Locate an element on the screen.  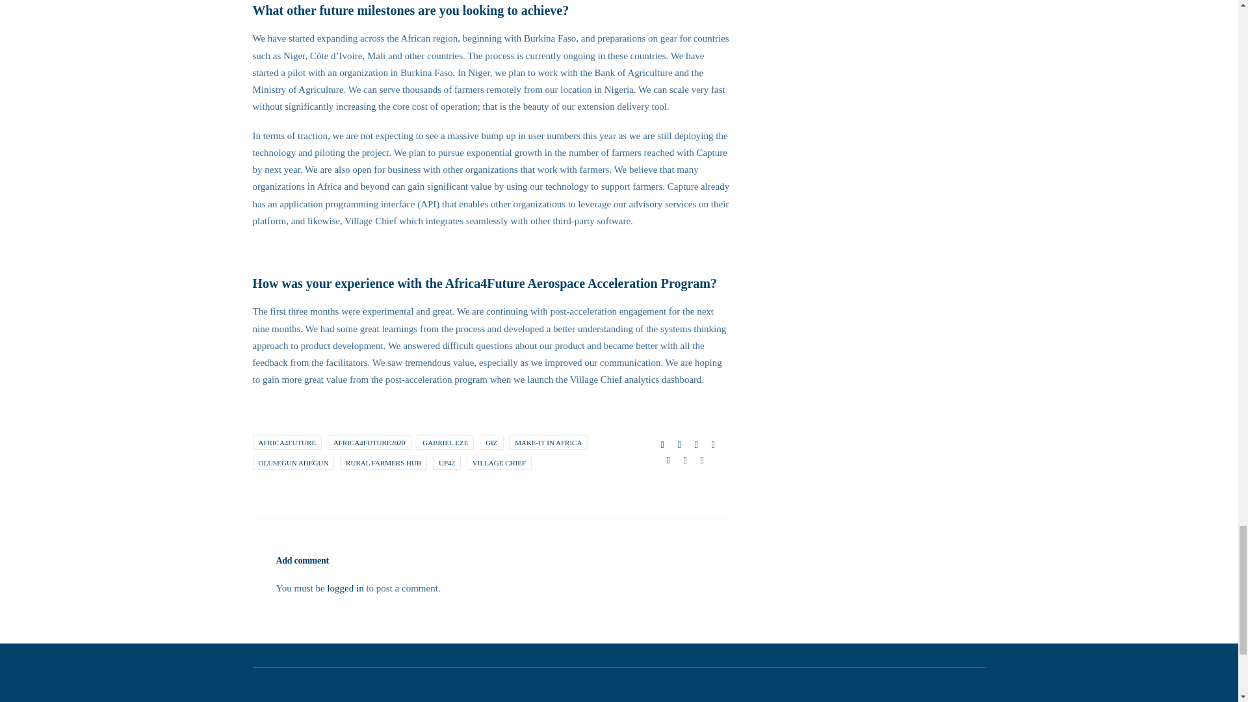
UP42 is located at coordinates (447, 462).